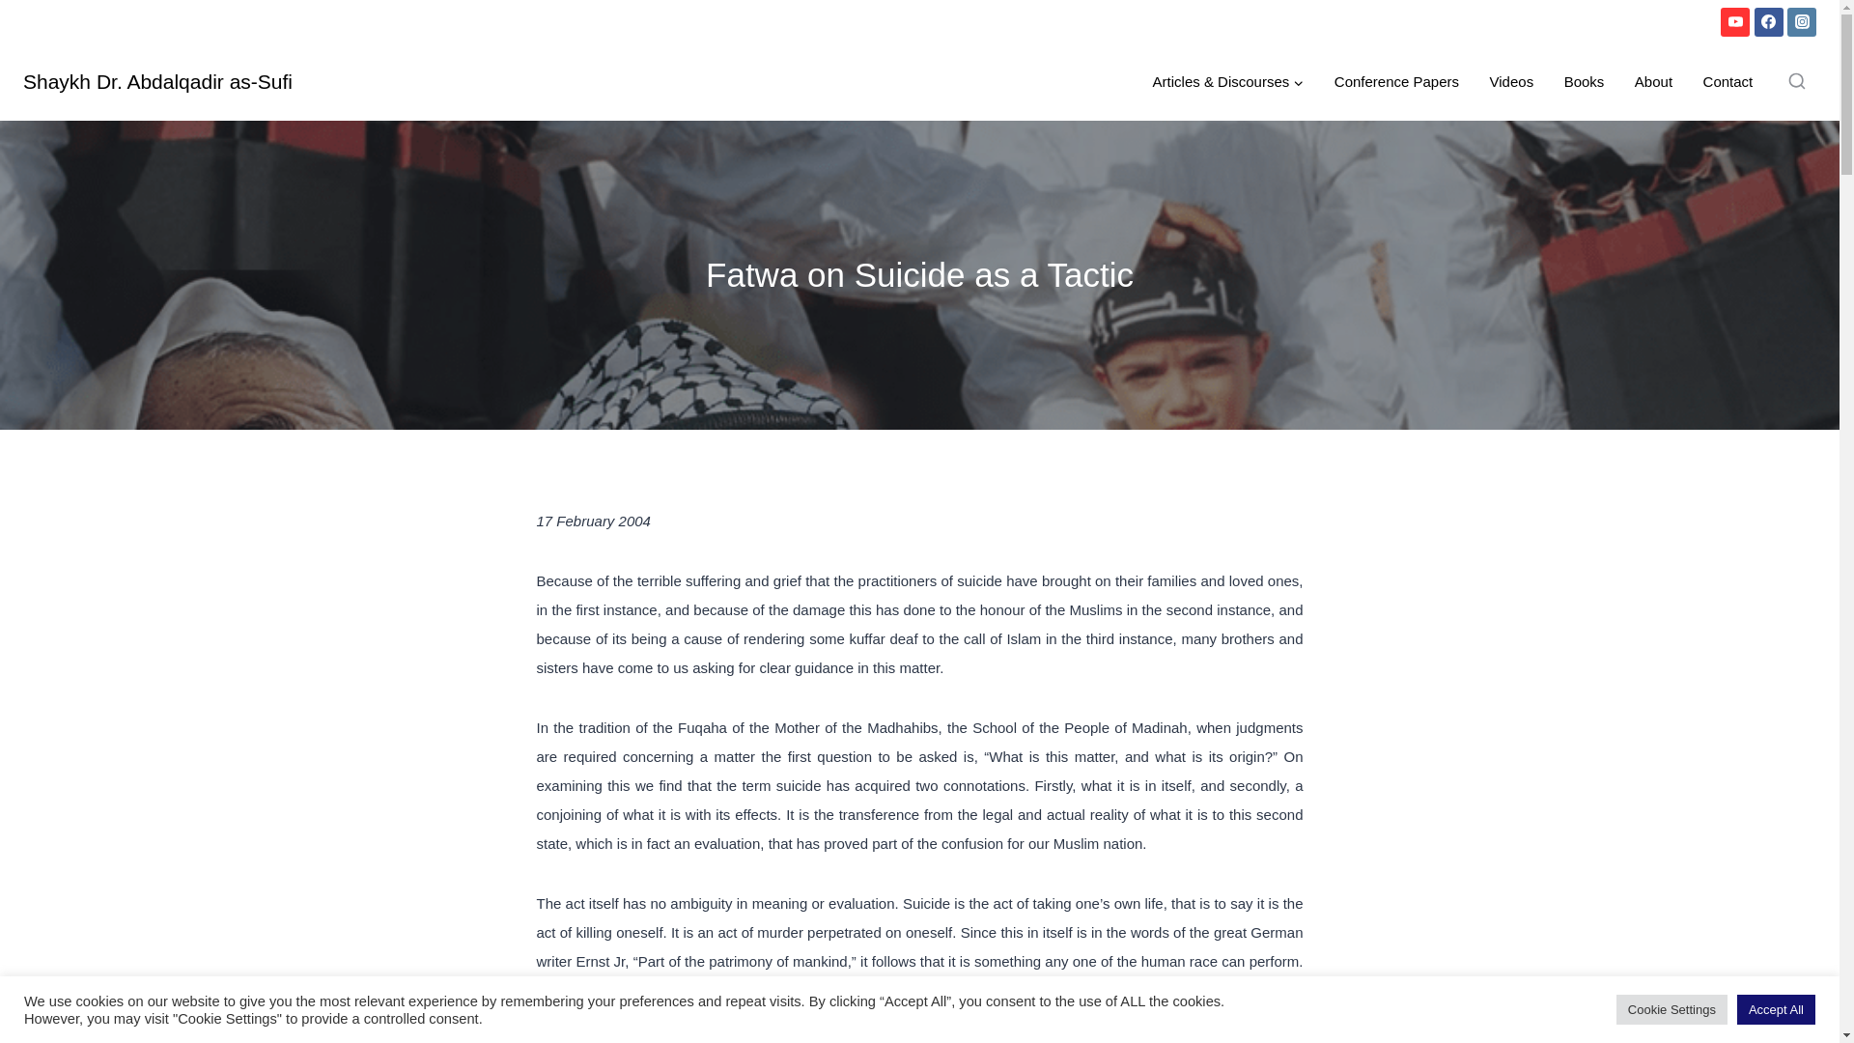  Describe the element at coordinates (1510, 82) in the screenshot. I see `Videos` at that location.